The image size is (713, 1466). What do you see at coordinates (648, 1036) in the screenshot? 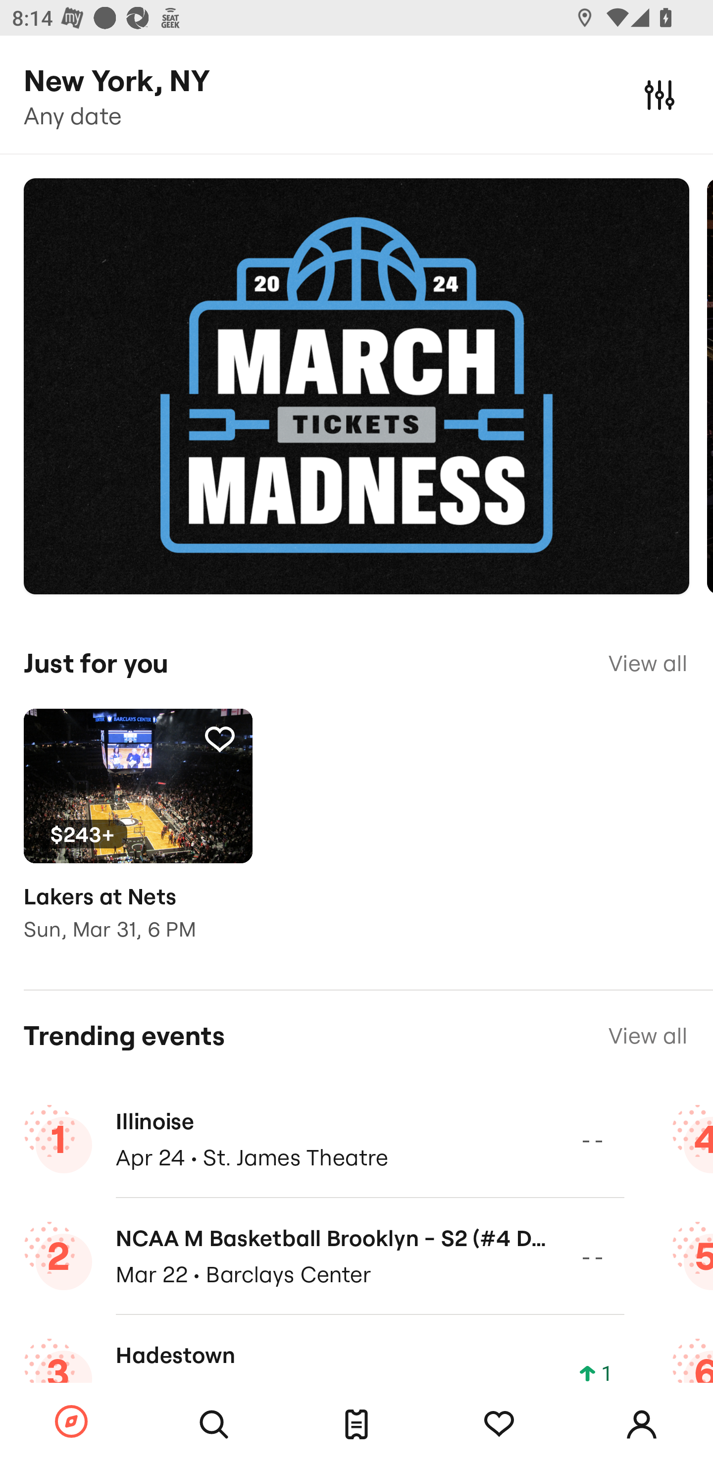
I see `View all` at bounding box center [648, 1036].